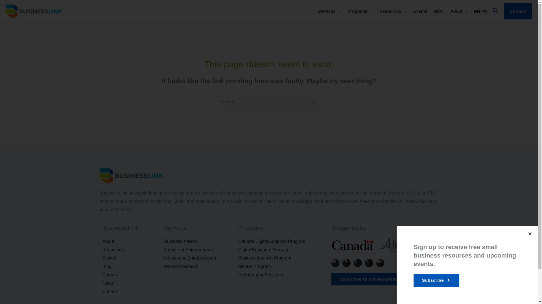 The image size is (542, 304). Describe the element at coordinates (393, 11) in the screenshot. I see `Resources` at that location.